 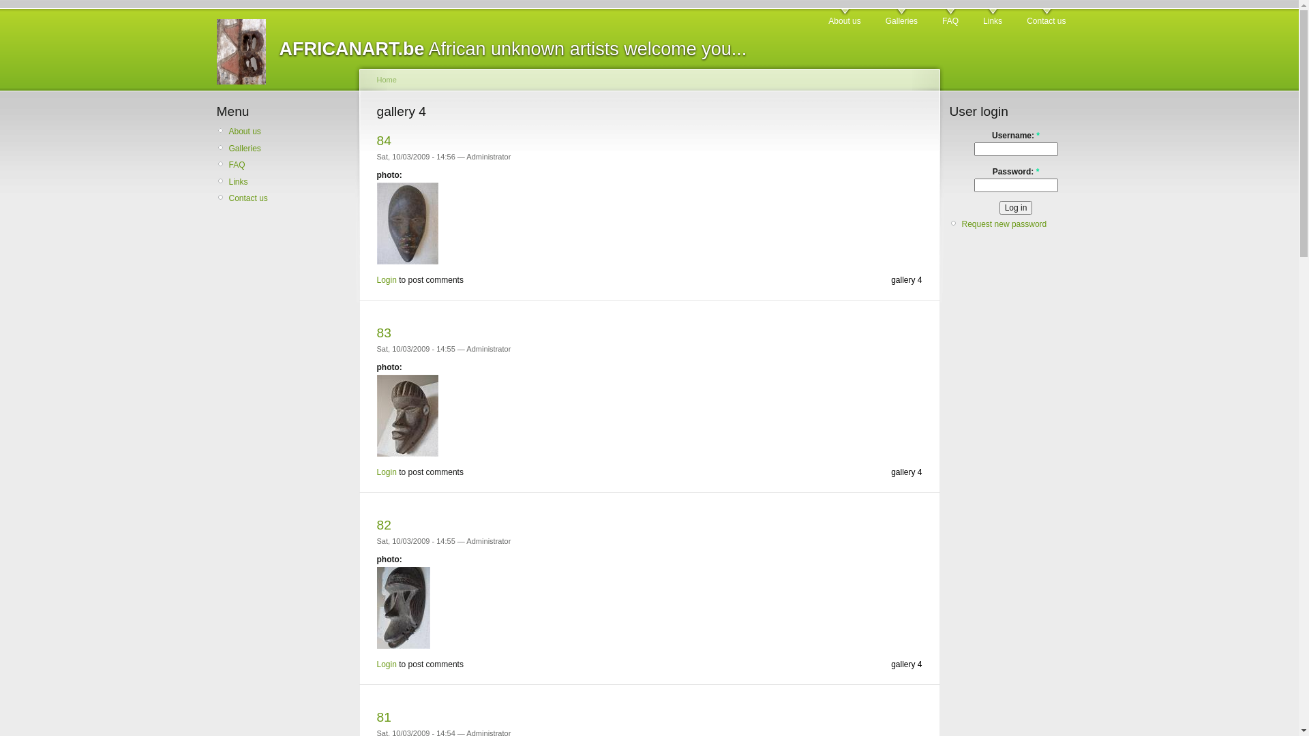 I want to click on 82, so click(x=383, y=525).